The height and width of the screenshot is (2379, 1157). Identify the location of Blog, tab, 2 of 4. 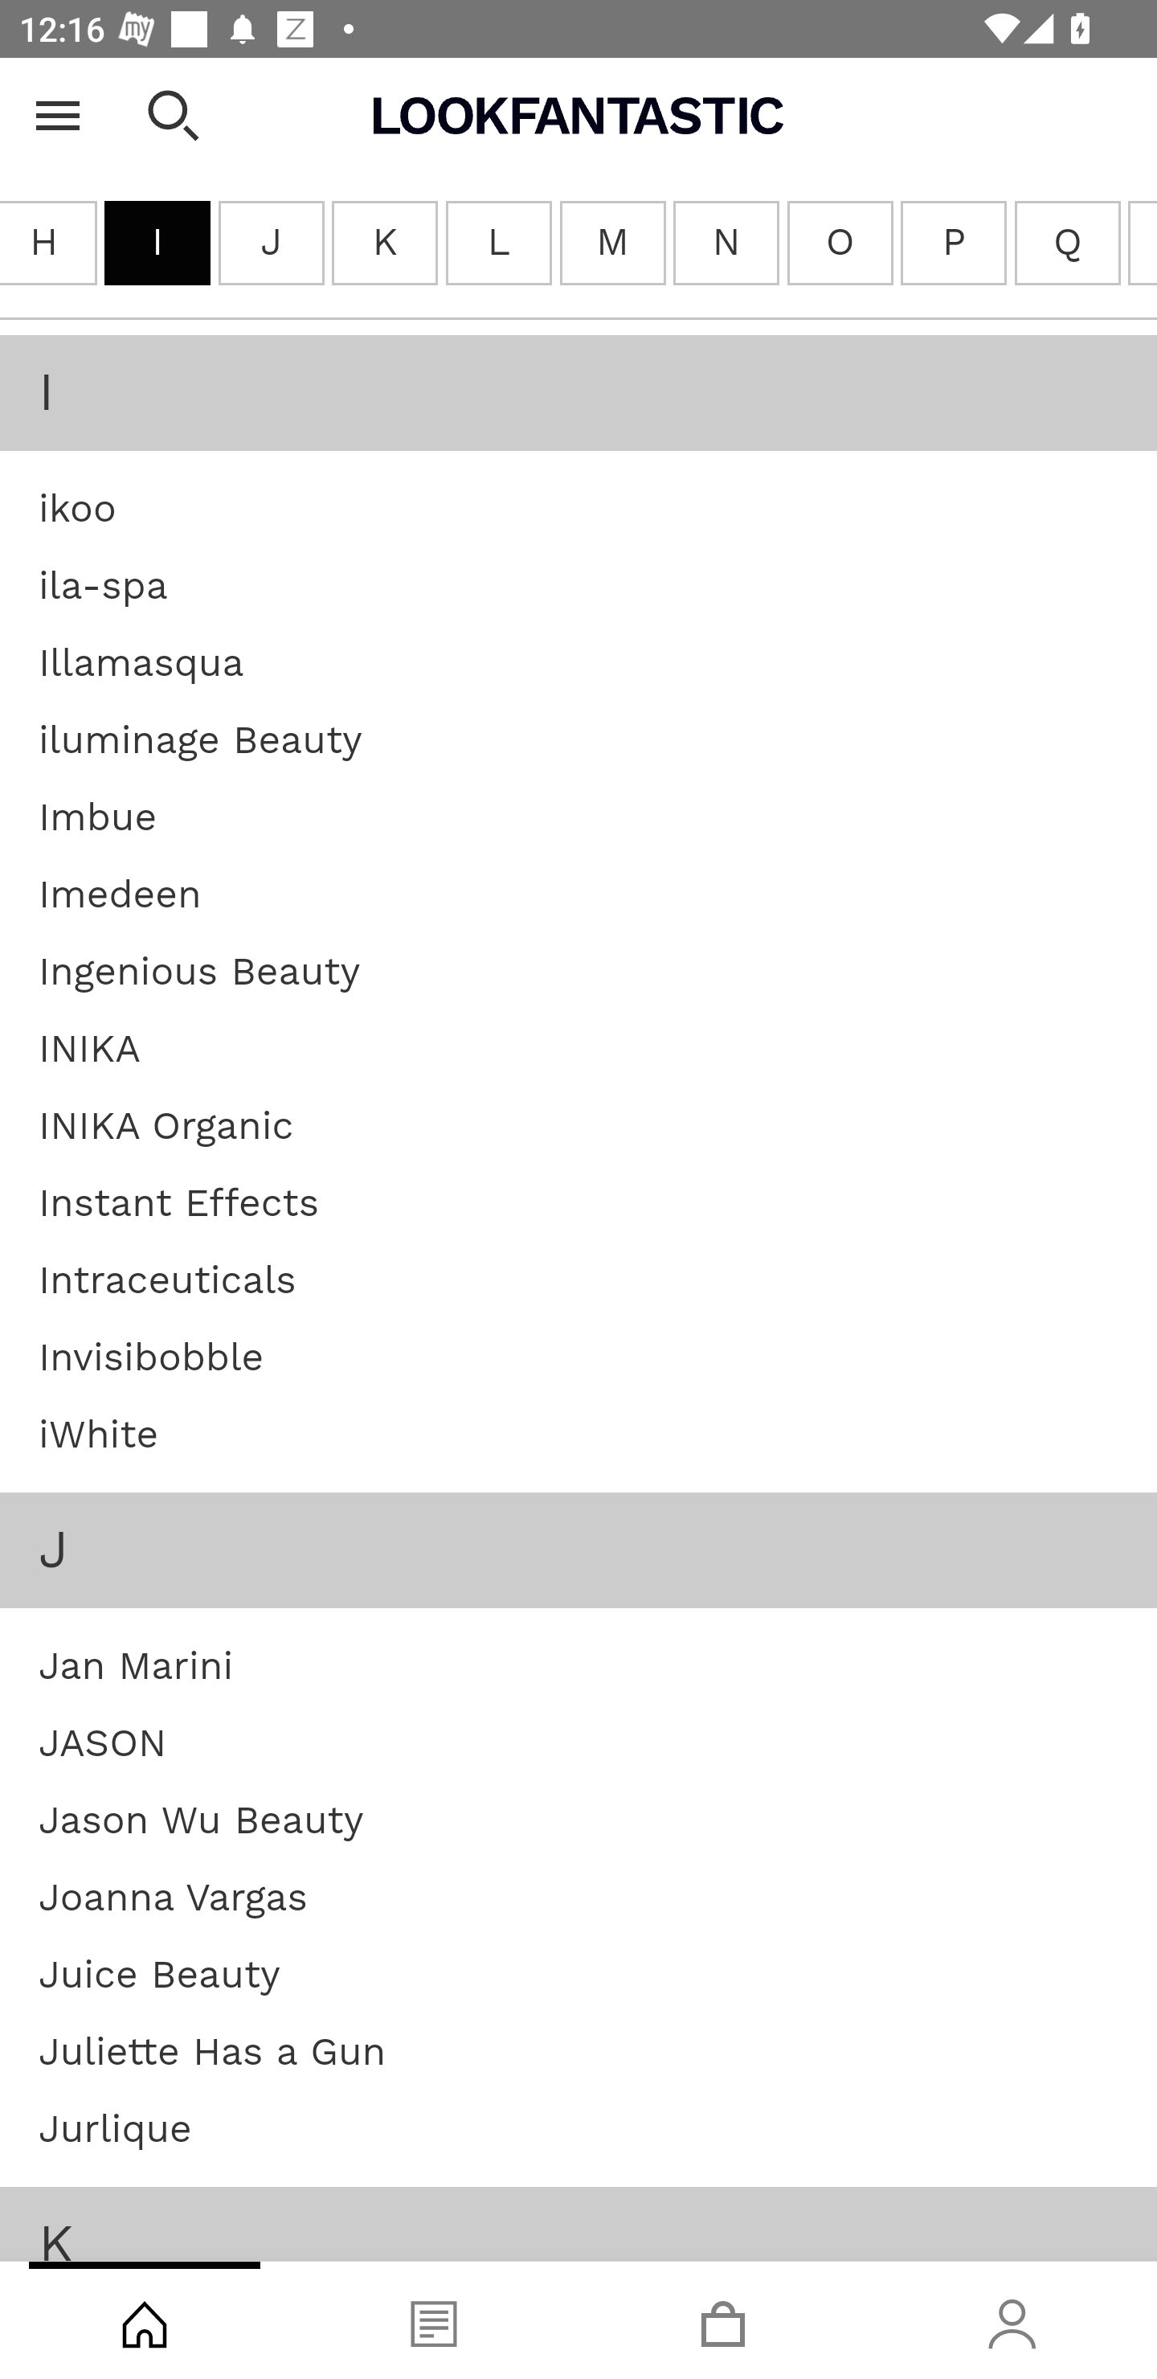
(434, 2320).